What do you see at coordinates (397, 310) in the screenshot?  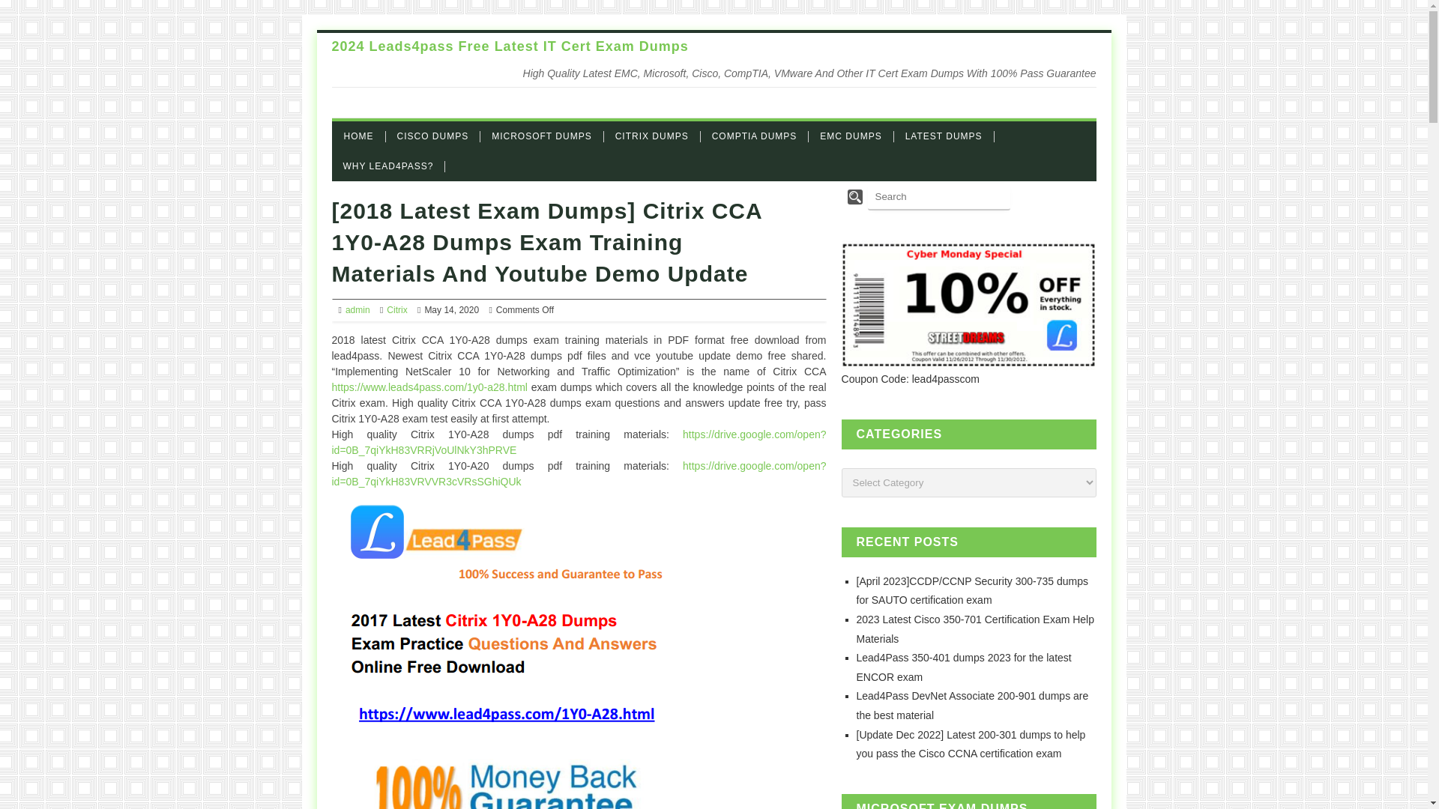 I see `Citrix` at bounding box center [397, 310].